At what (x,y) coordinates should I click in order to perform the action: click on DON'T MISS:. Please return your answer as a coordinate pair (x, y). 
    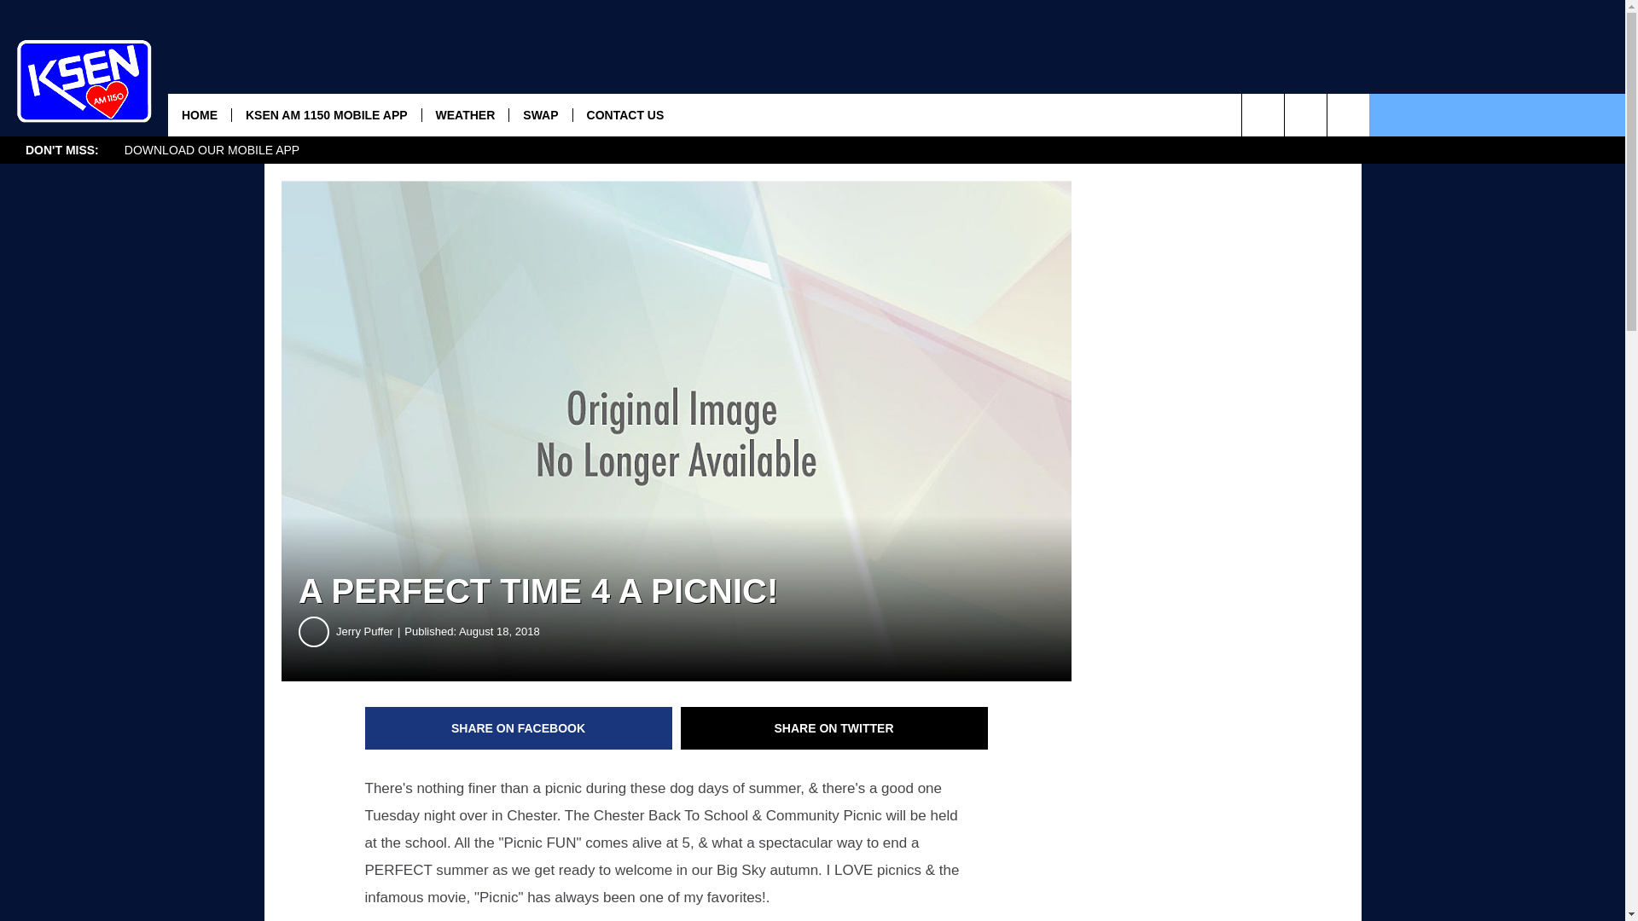
    Looking at the image, I should click on (61, 150).